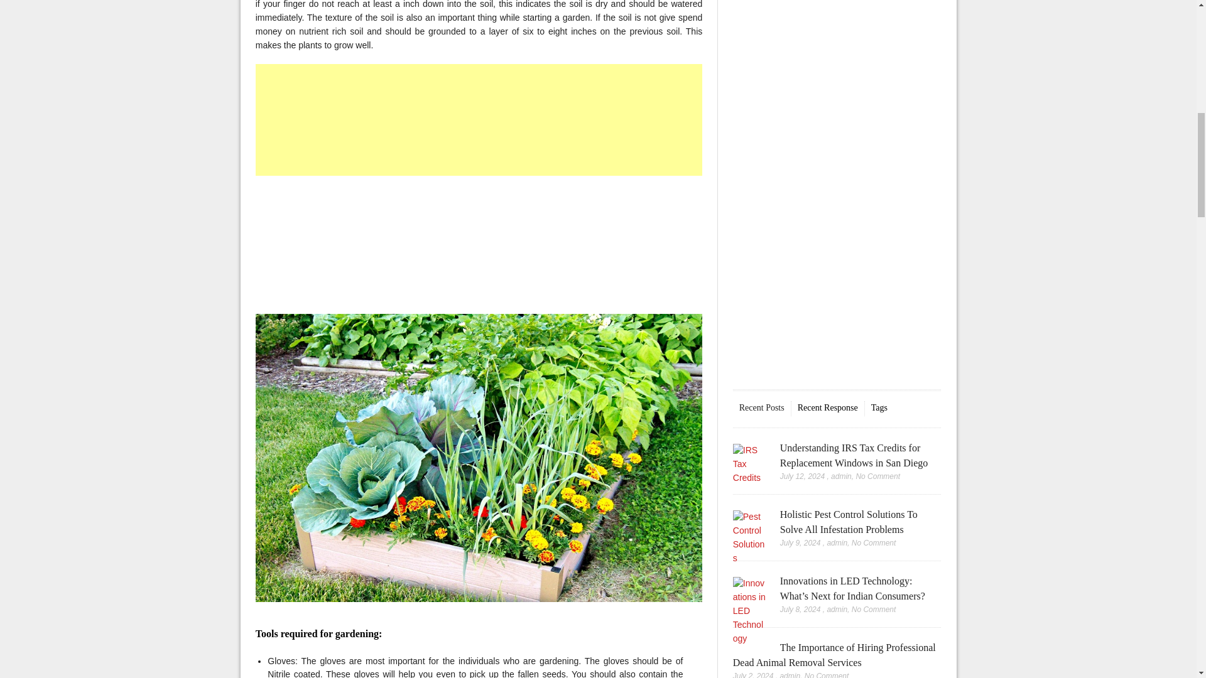 This screenshot has width=1206, height=678. Describe the element at coordinates (840, 476) in the screenshot. I see `Posts by admin` at that location.